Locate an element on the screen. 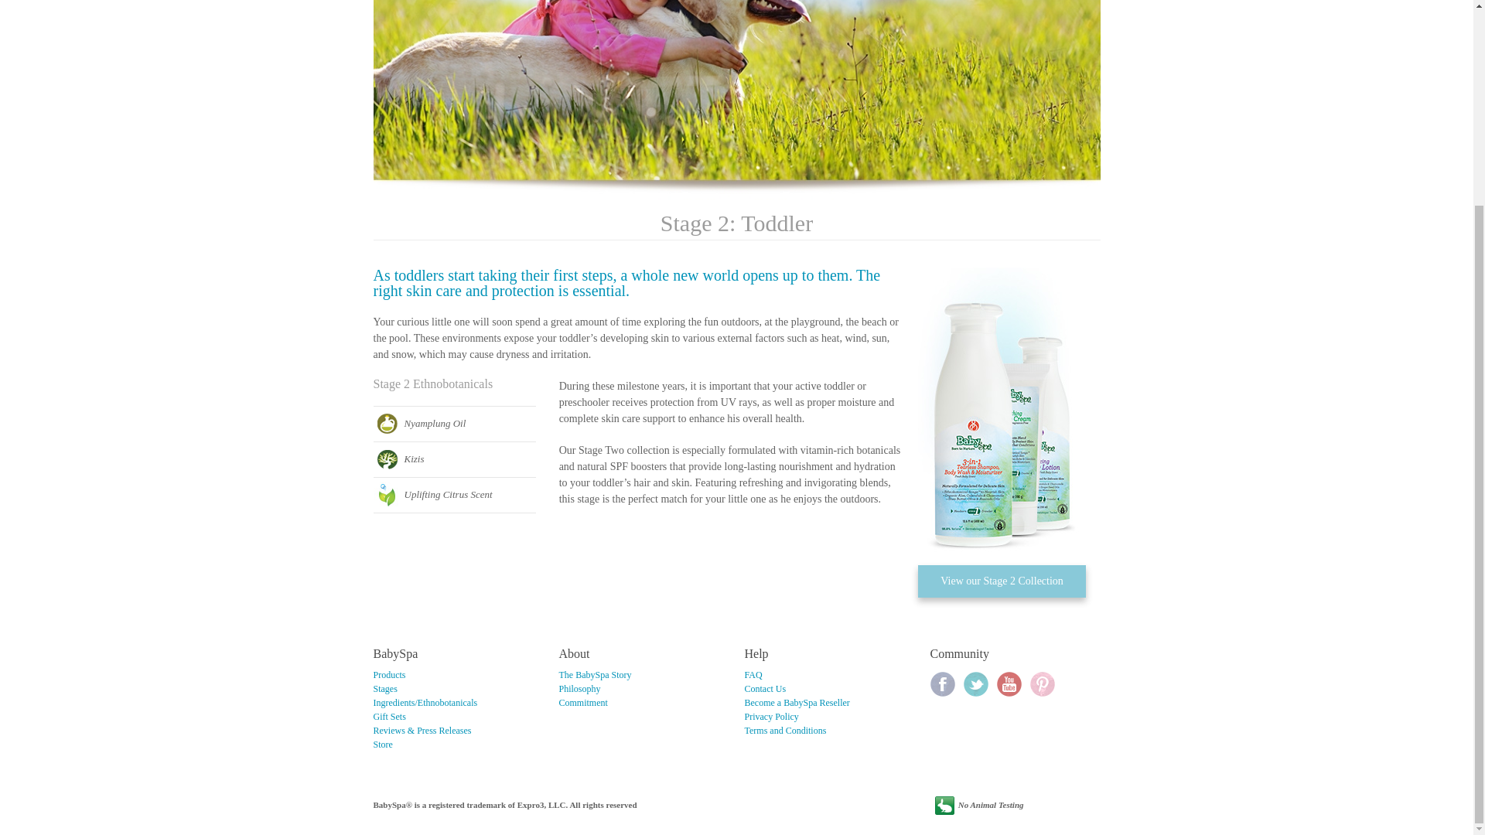  FAQ is located at coordinates (752, 675).